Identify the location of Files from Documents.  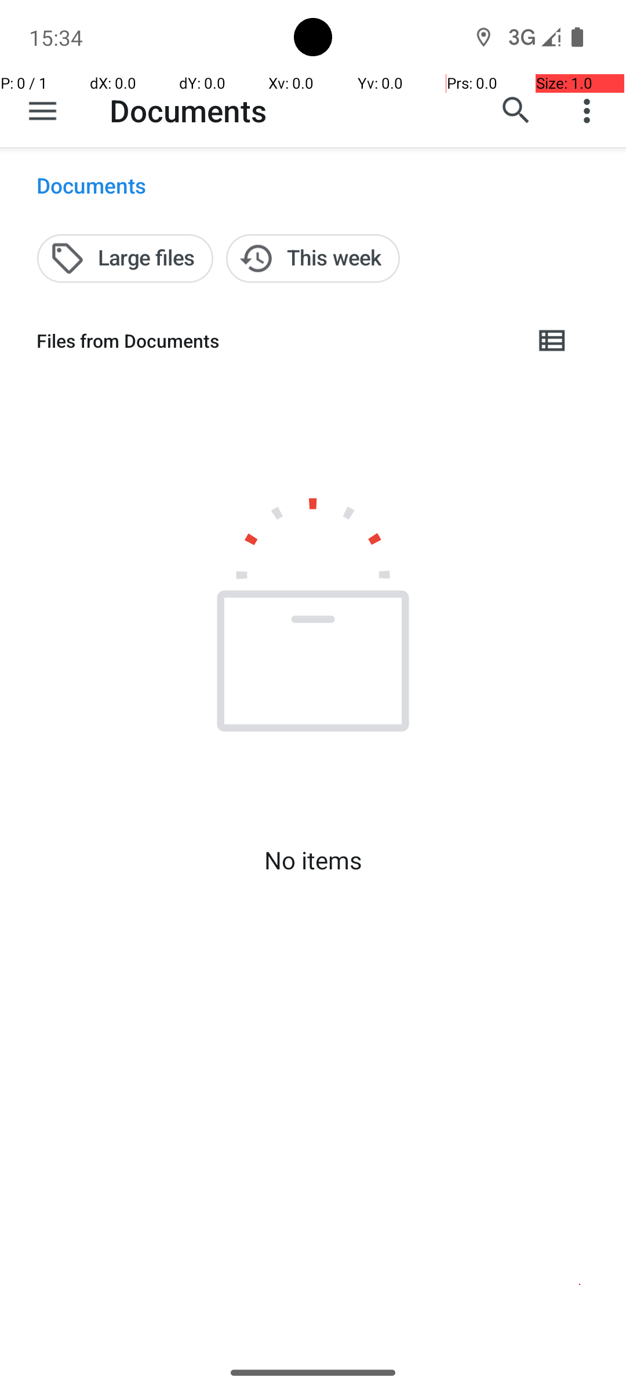
(276, 341).